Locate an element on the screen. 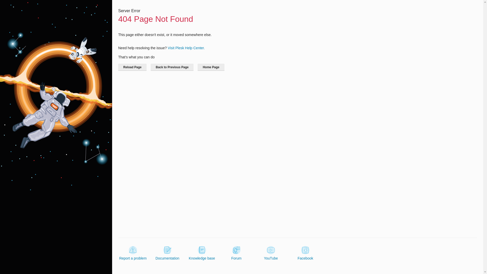  YouTube is located at coordinates (271, 253).